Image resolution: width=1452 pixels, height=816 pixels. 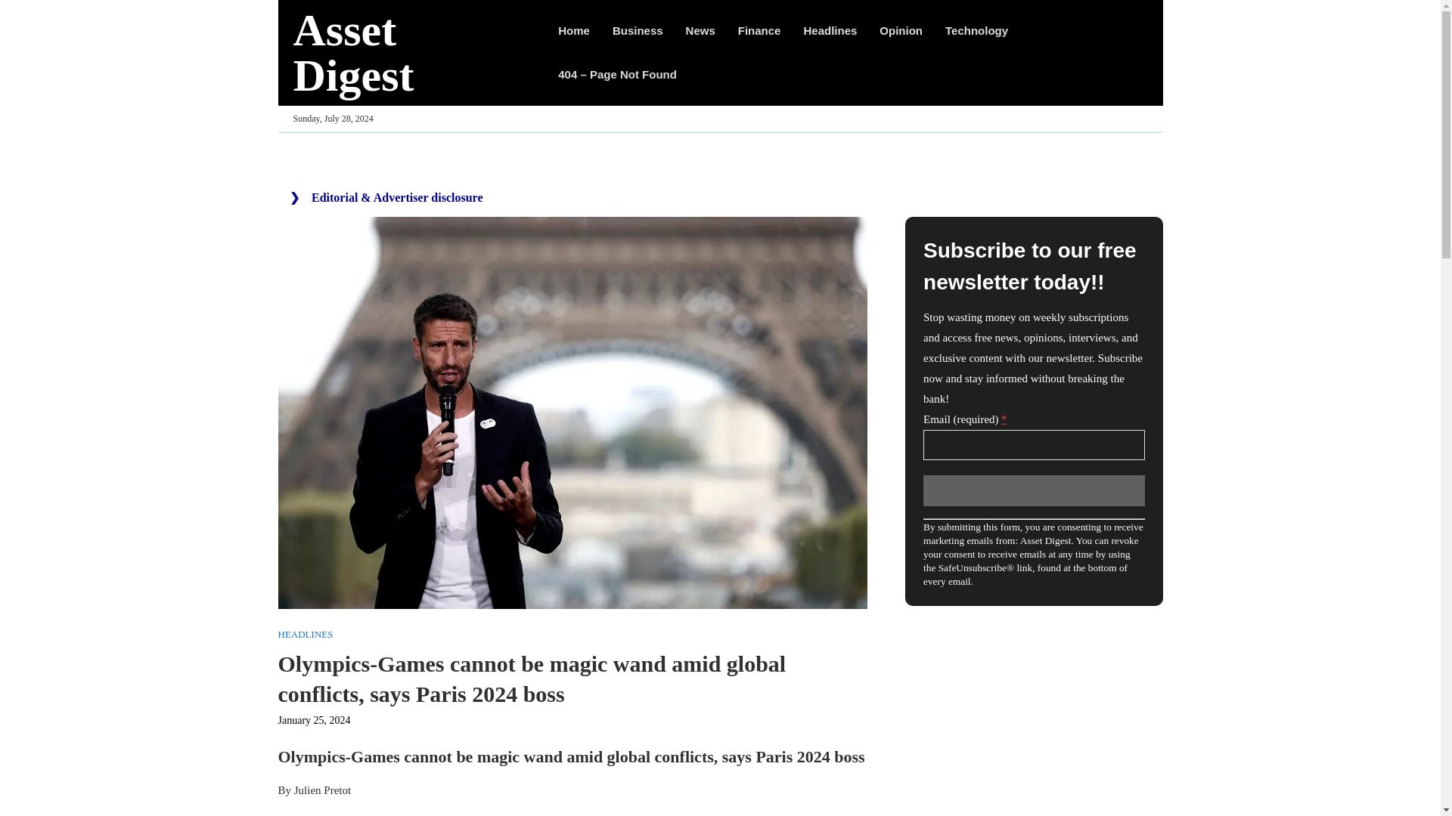 I want to click on News, so click(x=700, y=30).